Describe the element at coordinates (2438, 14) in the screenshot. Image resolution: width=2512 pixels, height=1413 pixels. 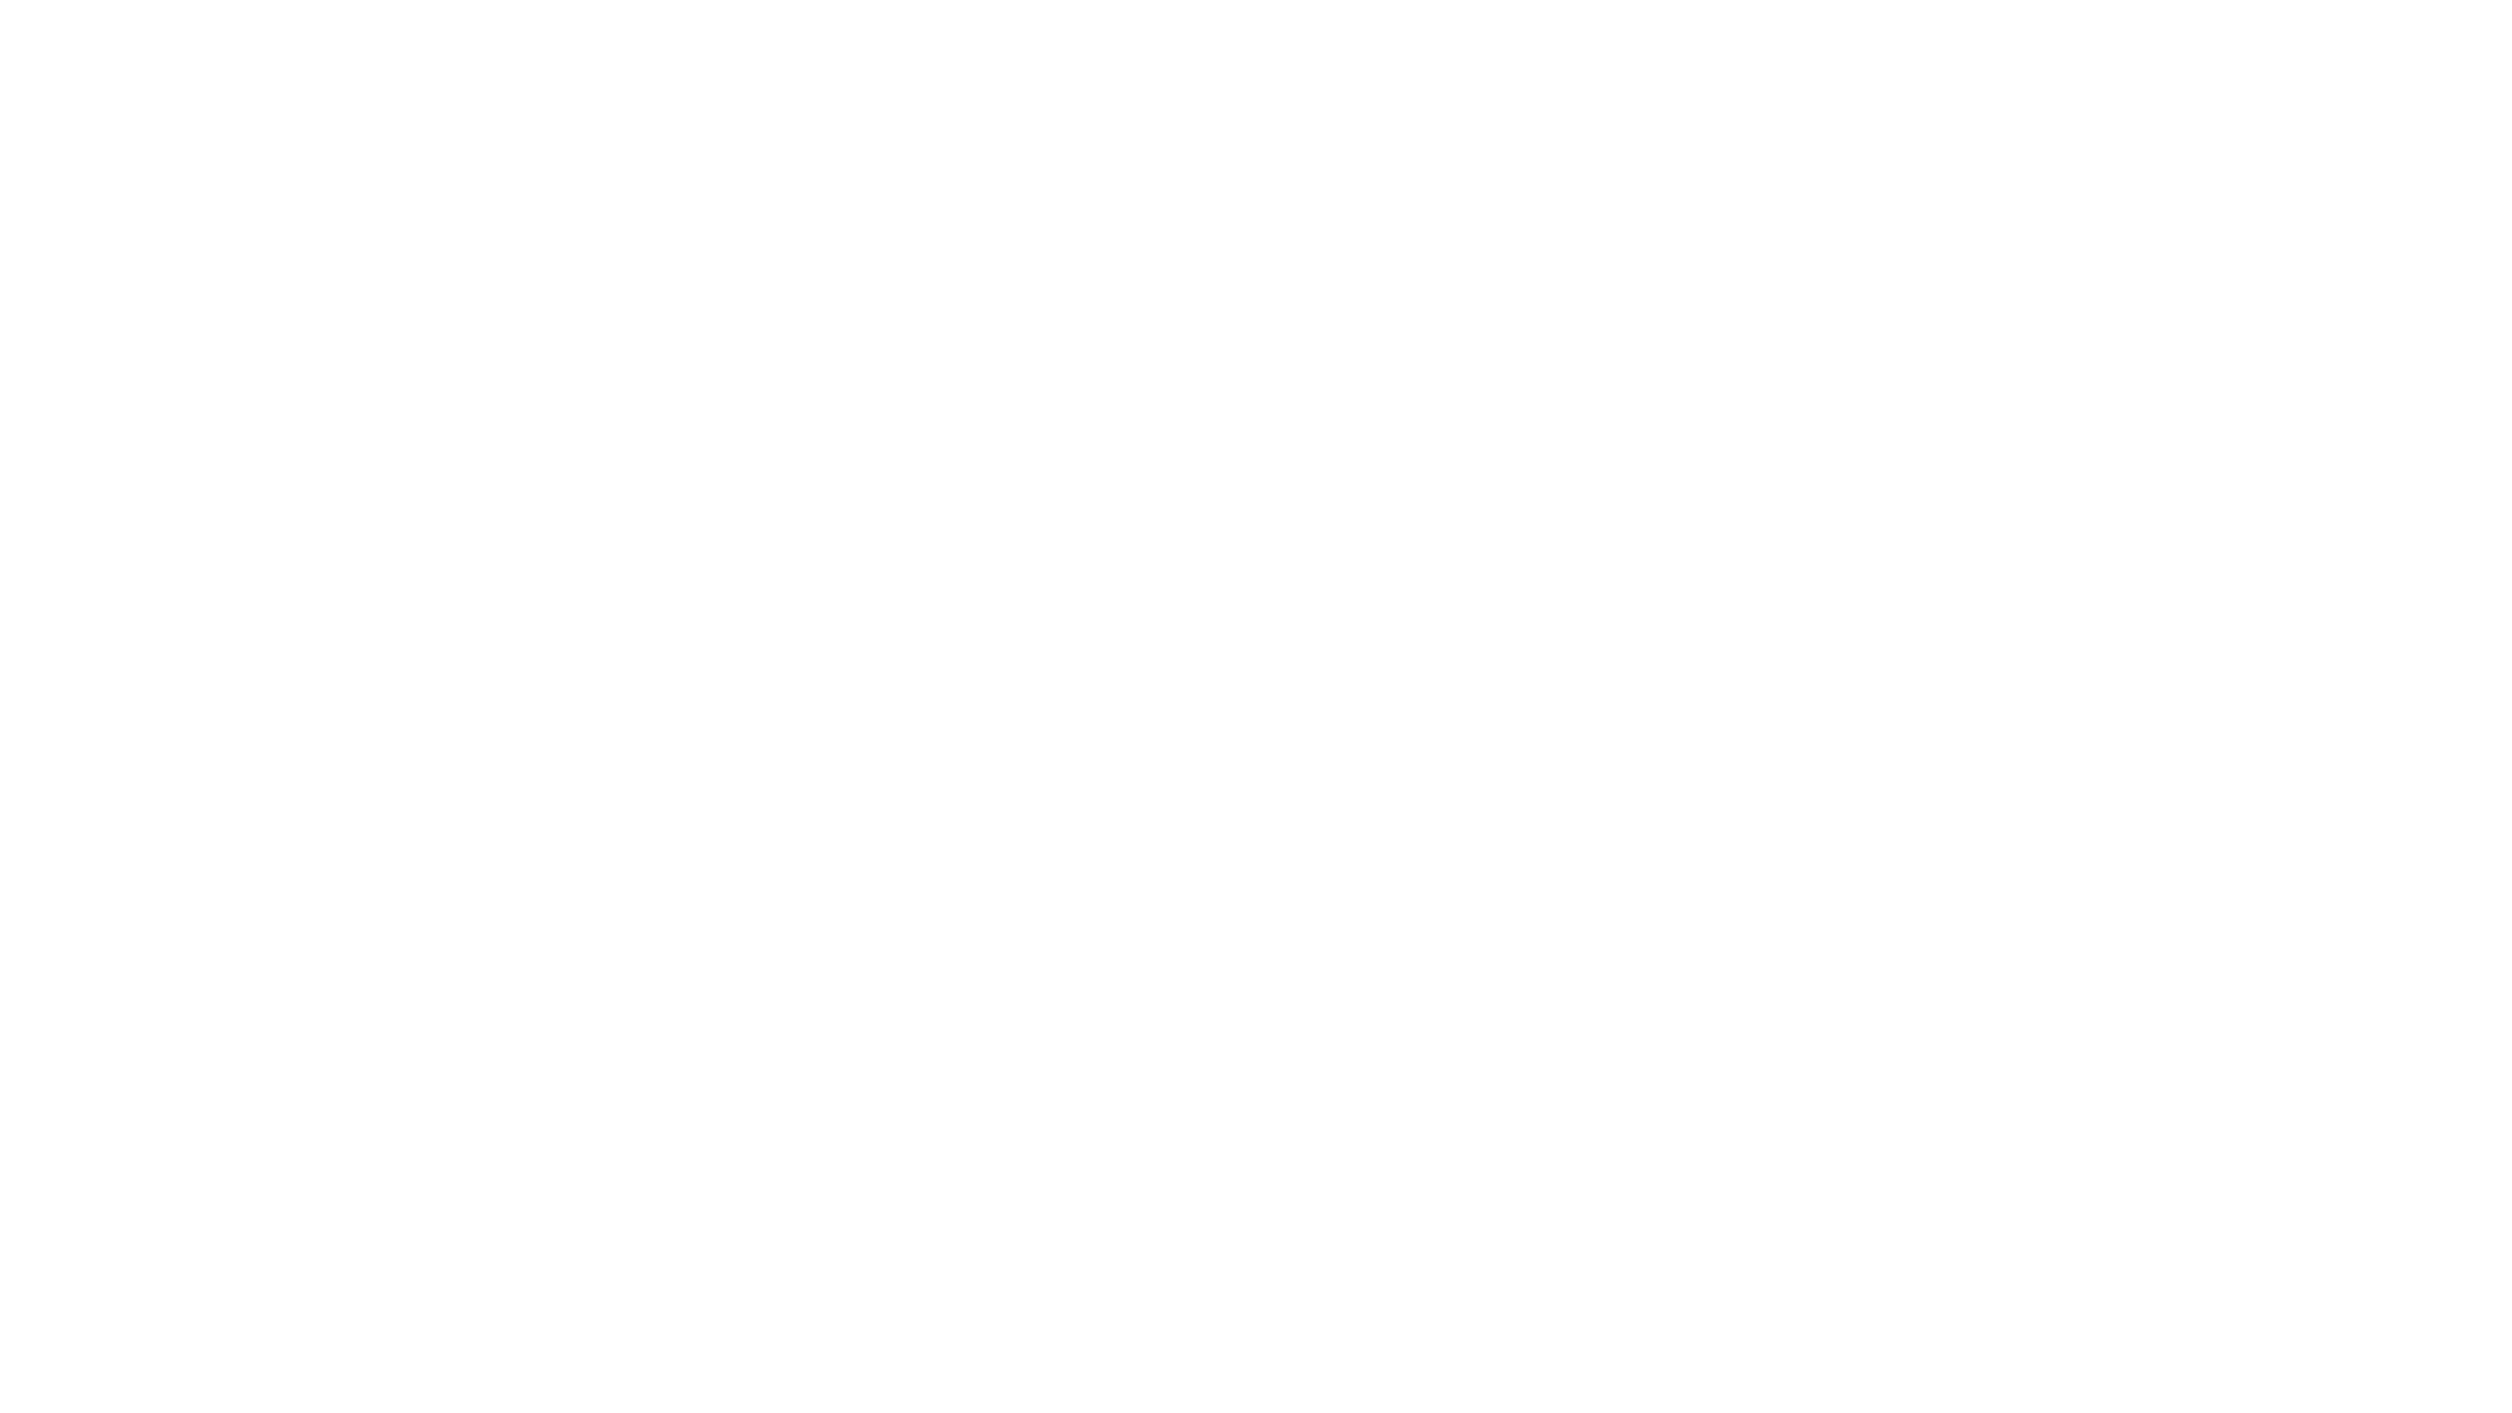
I see `Context help` at that location.